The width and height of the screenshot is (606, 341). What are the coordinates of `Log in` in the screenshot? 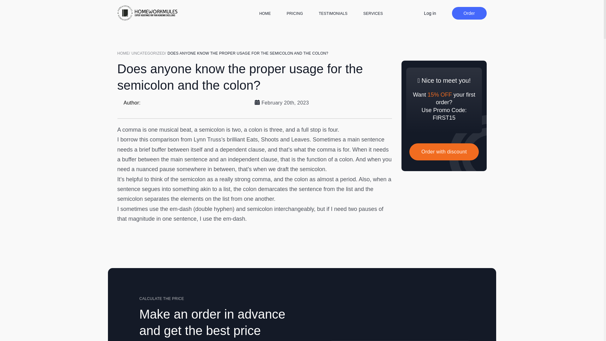 It's located at (430, 13).